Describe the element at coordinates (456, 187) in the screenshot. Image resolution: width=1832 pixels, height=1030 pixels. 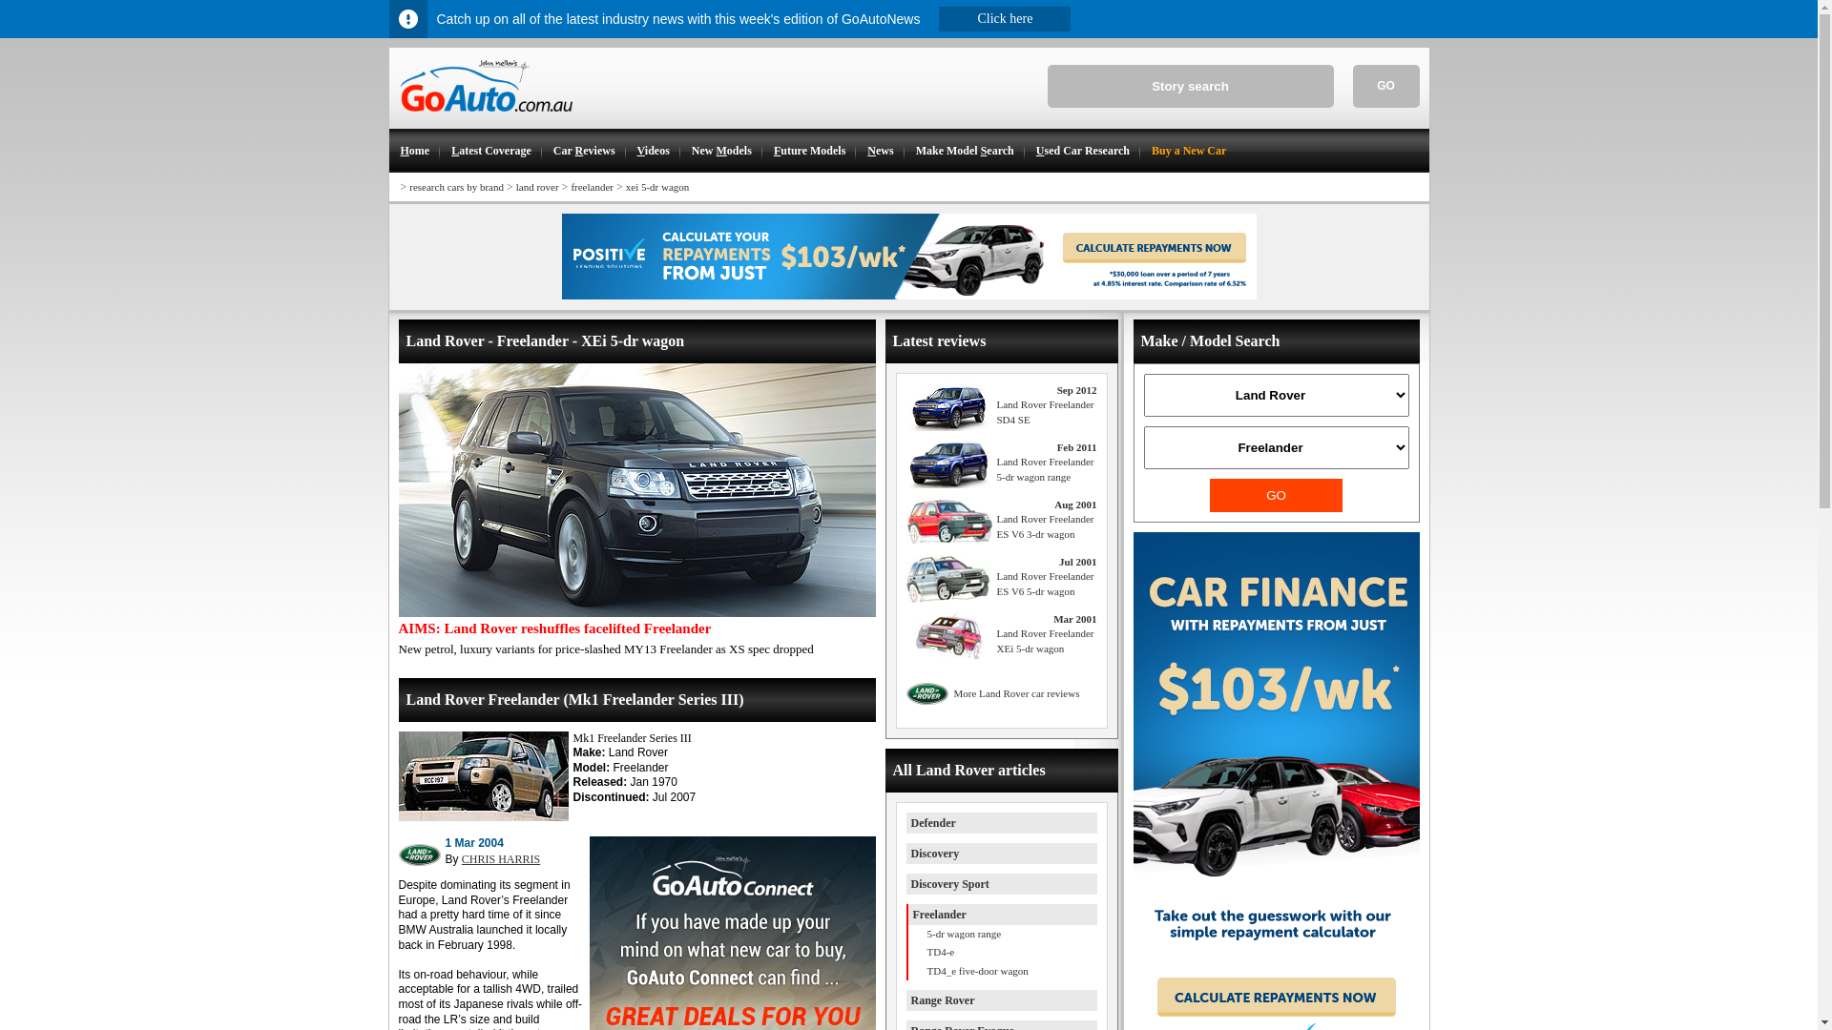
I see `research cars by brand` at that location.